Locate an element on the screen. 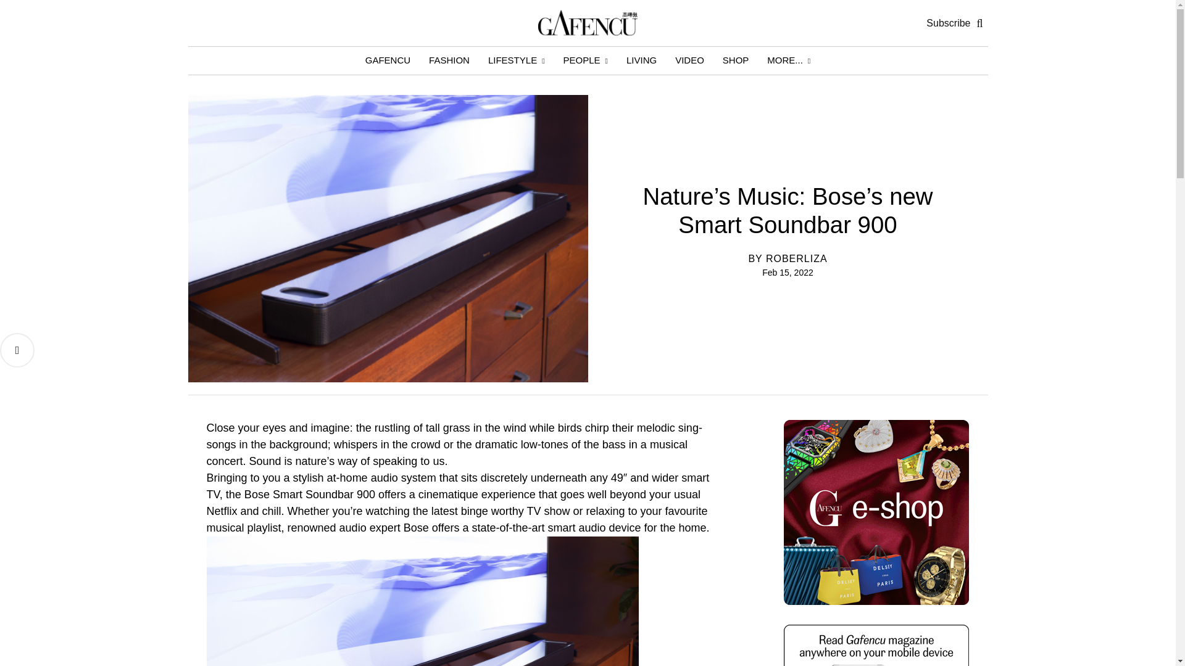 This screenshot has width=1185, height=666. LIVING is located at coordinates (642, 59).